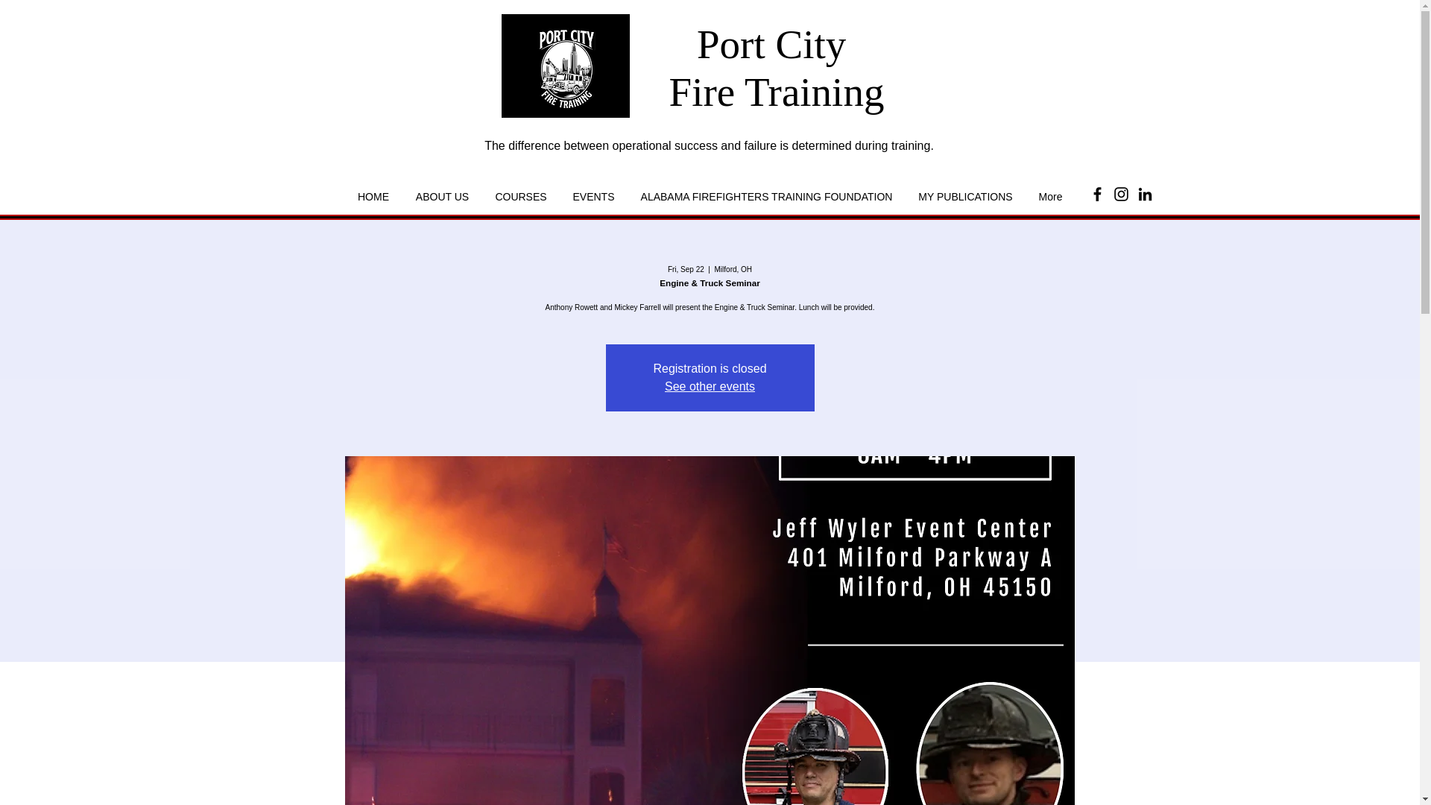 The image size is (1431, 805). What do you see at coordinates (964, 197) in the screenshot?
I see `MY PUBLICATIONS` at bounding box center [964, 197].